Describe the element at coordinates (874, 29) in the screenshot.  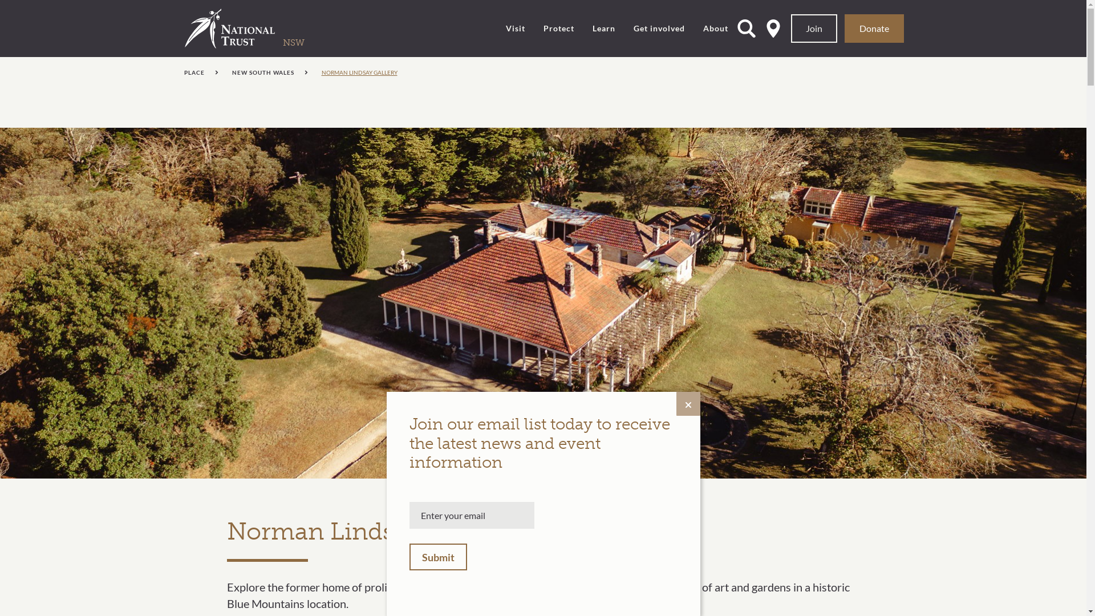
I see `Donate` at that location.